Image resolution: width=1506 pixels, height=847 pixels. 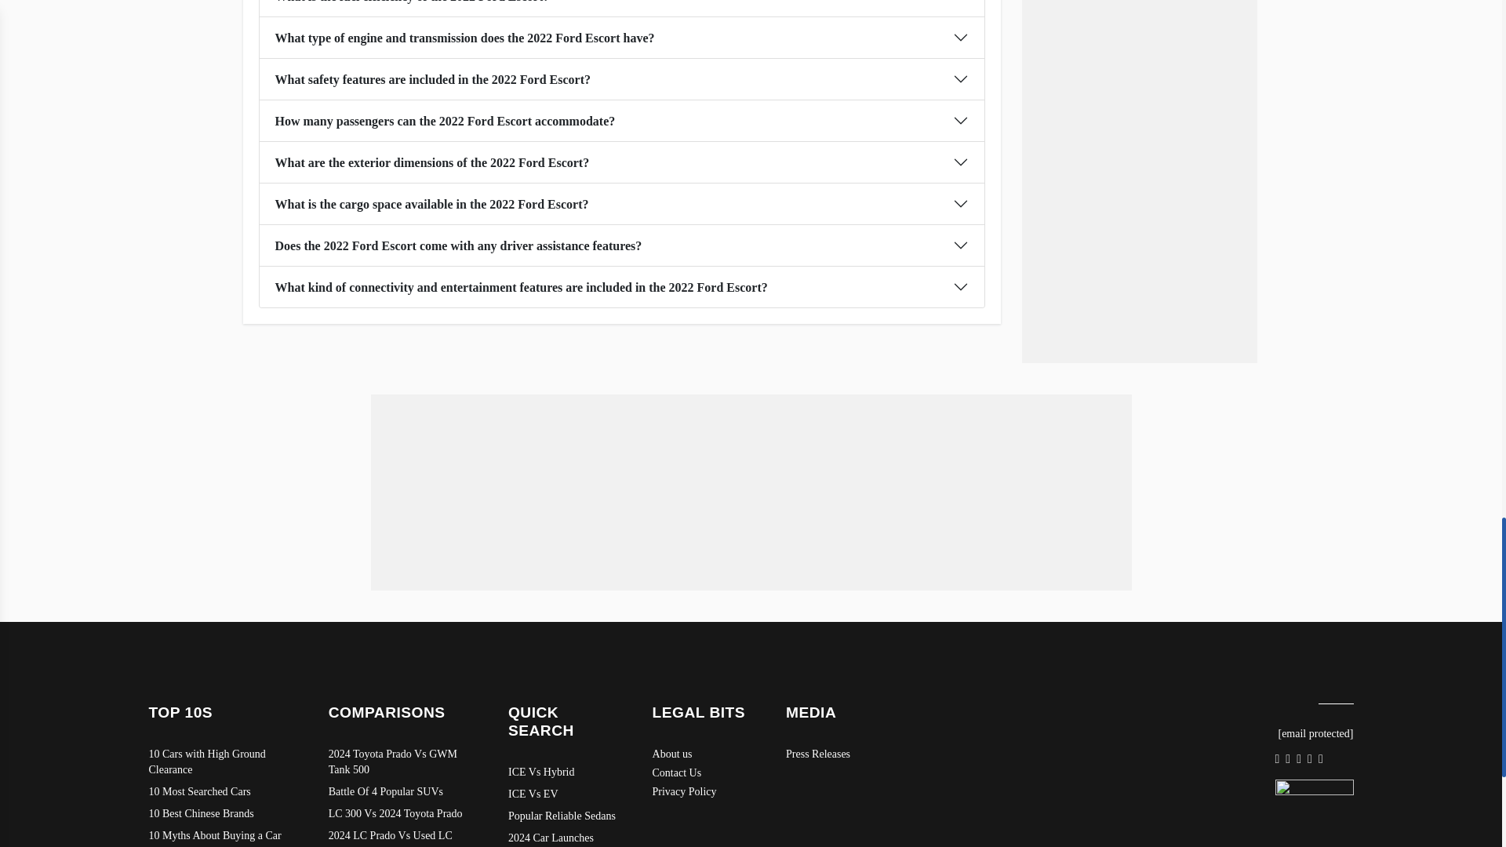 What do you see at coordinates (621, 121) in the screenshot?
I see `How many passengers can the 2022 Ford Escort accommodate?` at bounding box center [621, 121].